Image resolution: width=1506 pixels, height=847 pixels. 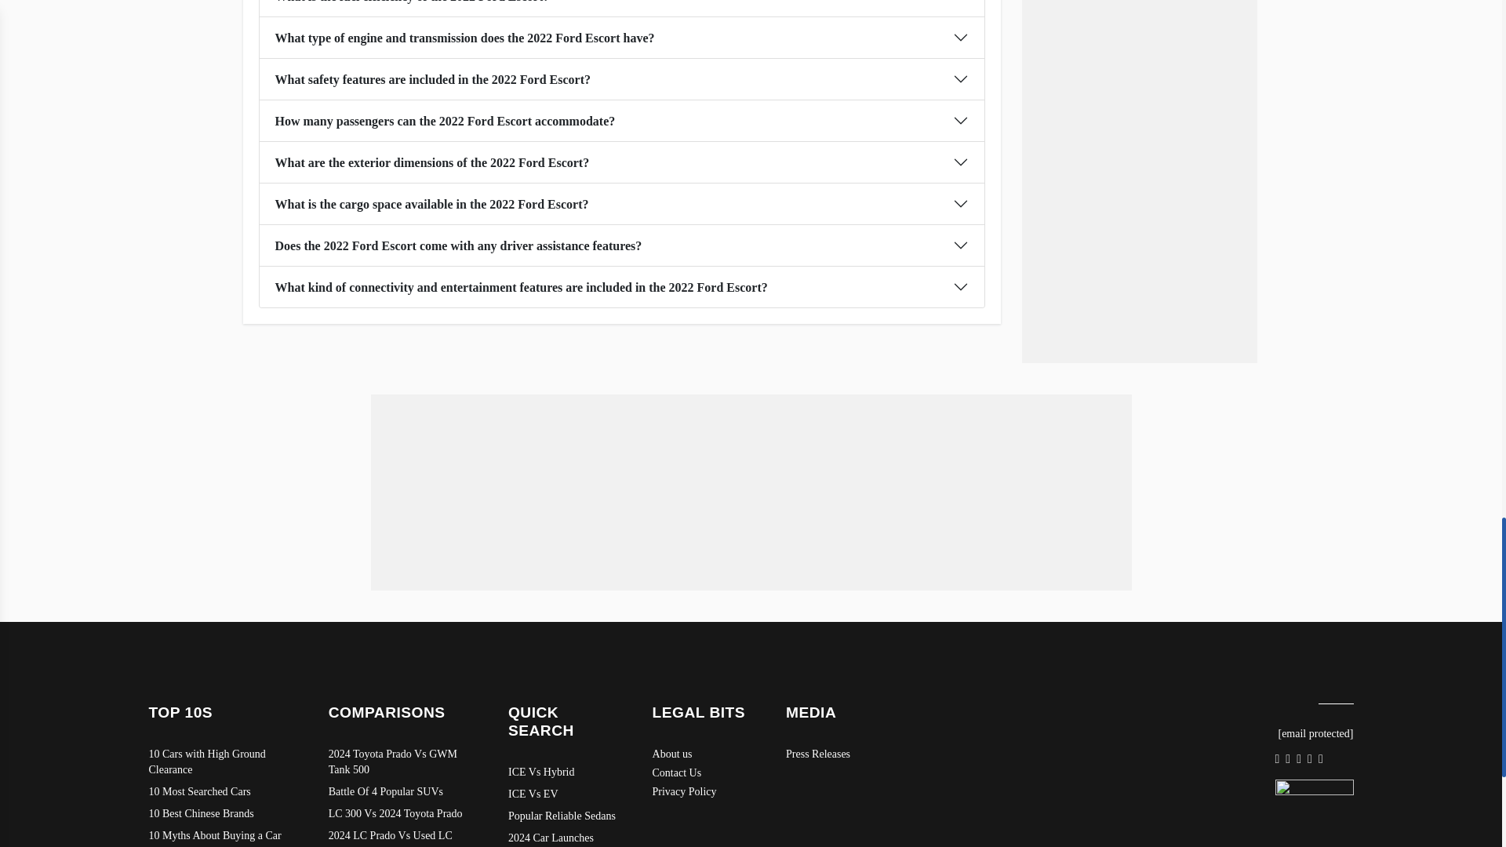 What do you see at coordinates (621, 121) in the screenshot?
I see `How many passengers can the 2022 Ford Escort accommodate?` at bounding box center [621, 121].